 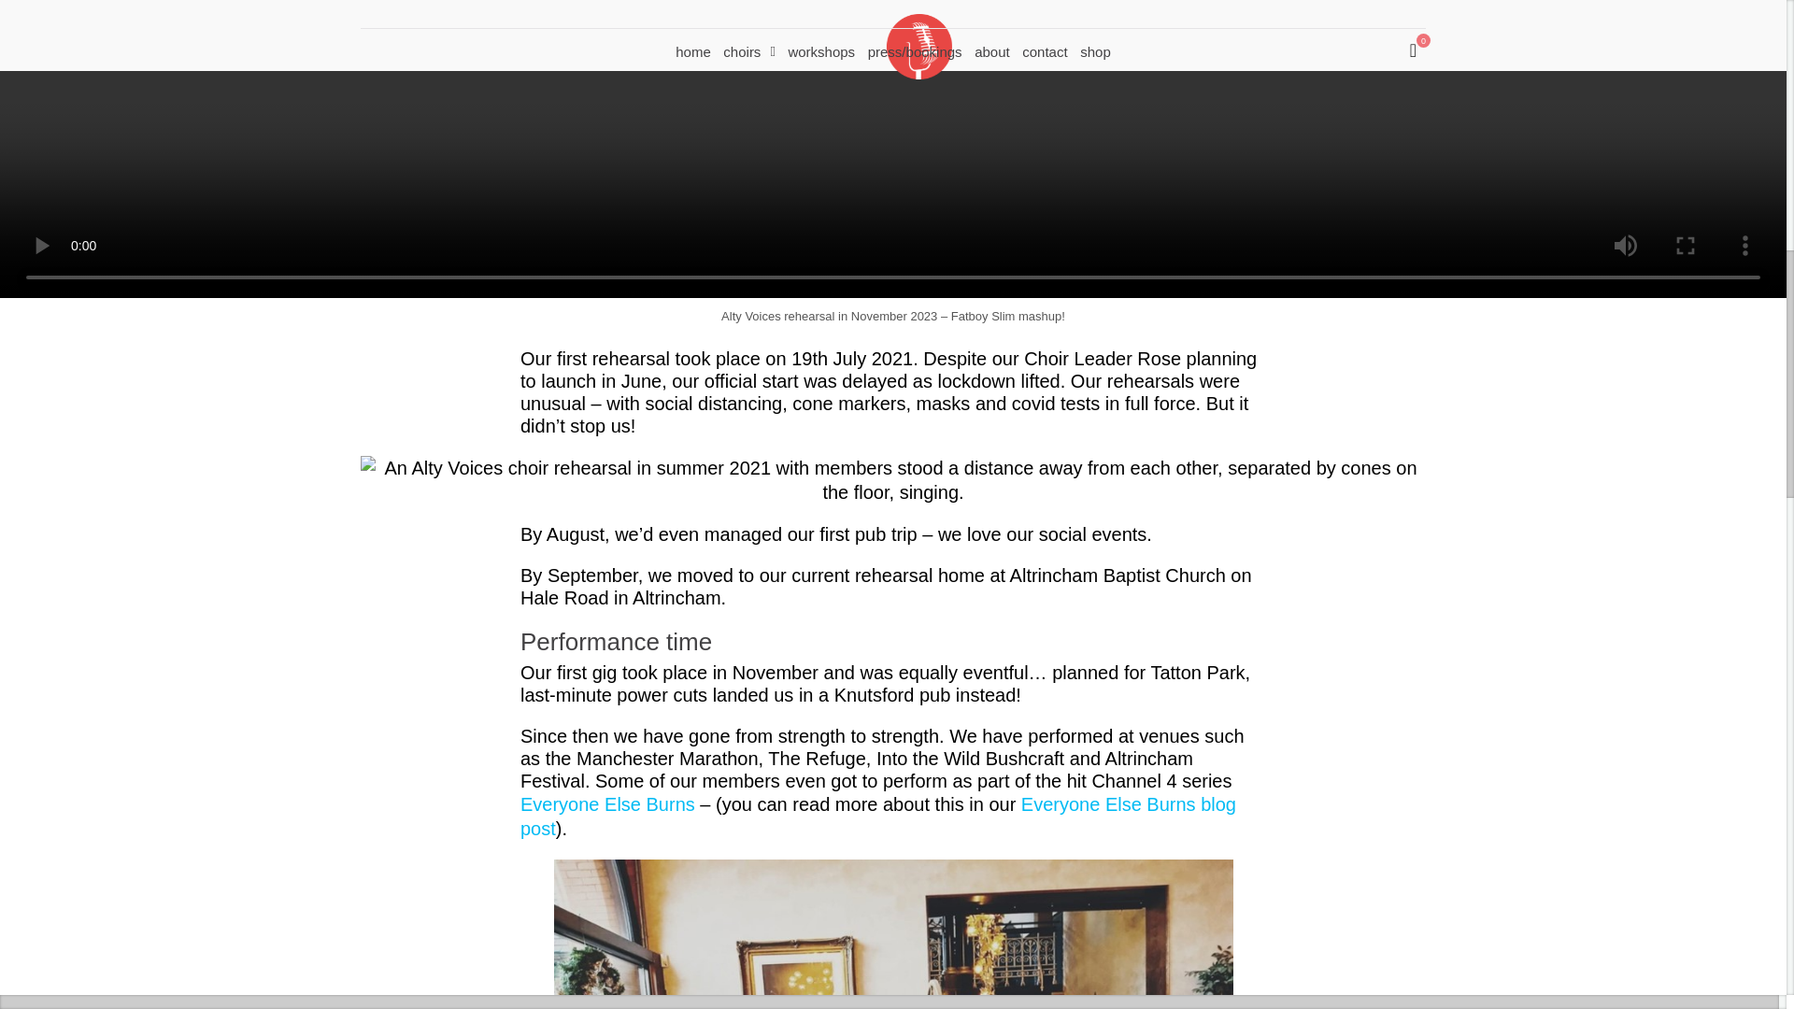 What do you see at coordinates (607, 803) in the screenshot?
I see `Everyone Else Burns` at bounding box center [607, 803].